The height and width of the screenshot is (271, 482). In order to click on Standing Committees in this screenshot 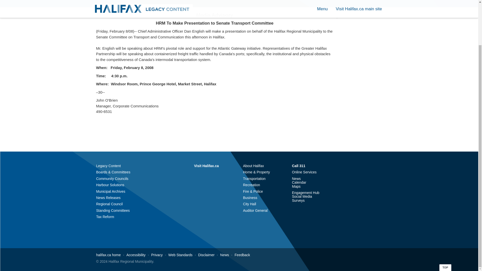, I will do `click(113, 210)`.